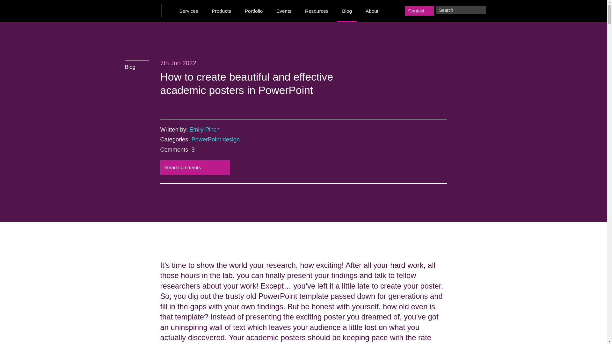  What do you see at coordinates (204, 129) in the screenshot?
I see `Emily Pinch` at bounding box center [204, 129].